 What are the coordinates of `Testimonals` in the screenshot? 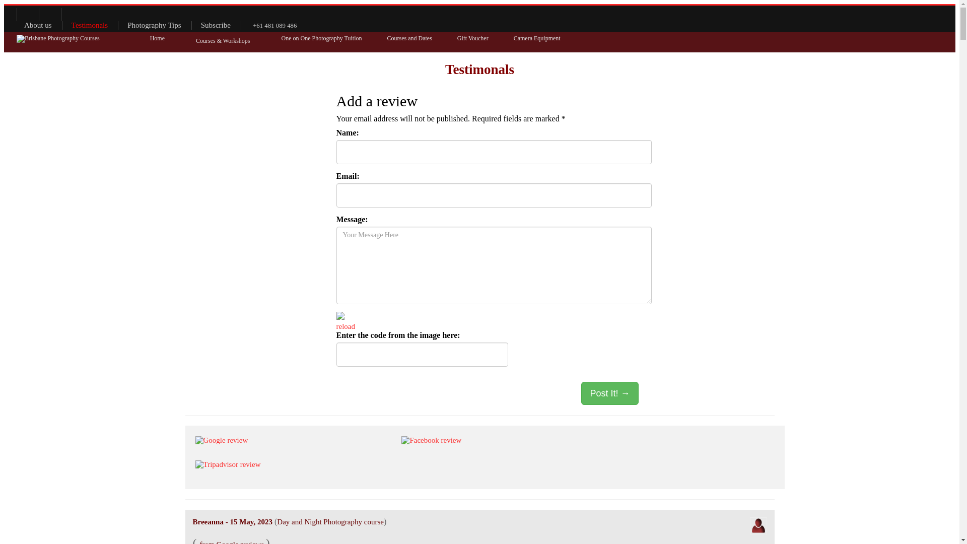 It's located at (90, 25).